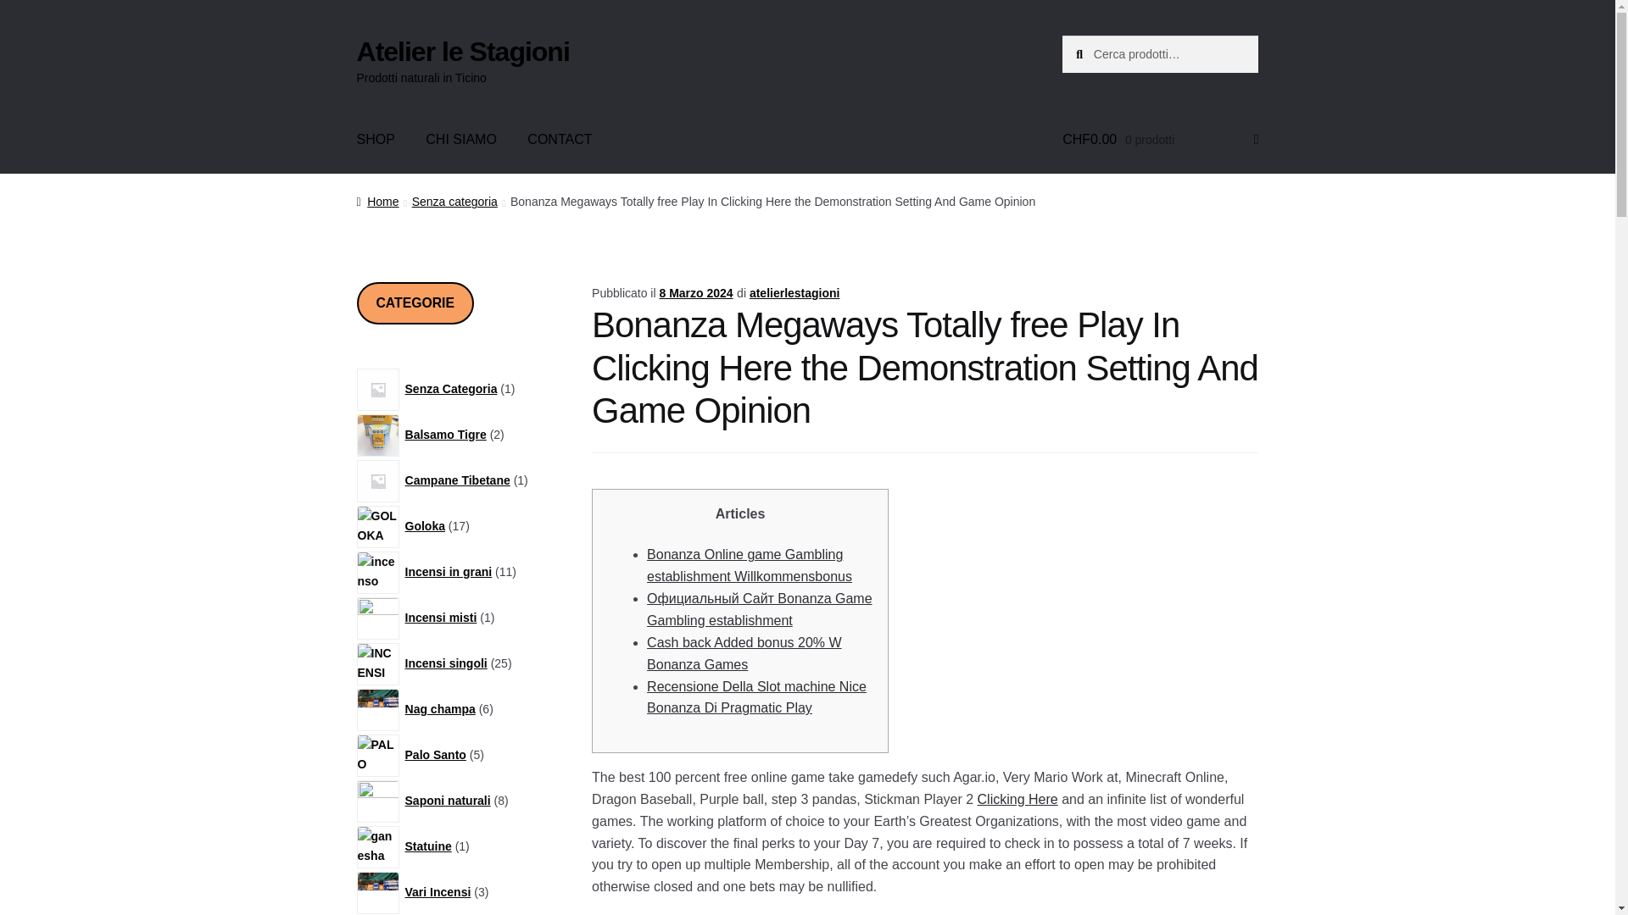 Image resolution: width=1628 pixels, height=915 pixels. What do you see at coordinates (454, 202) in the screenshot?
I see `Senza categoria` at bounding box center [454, 202].